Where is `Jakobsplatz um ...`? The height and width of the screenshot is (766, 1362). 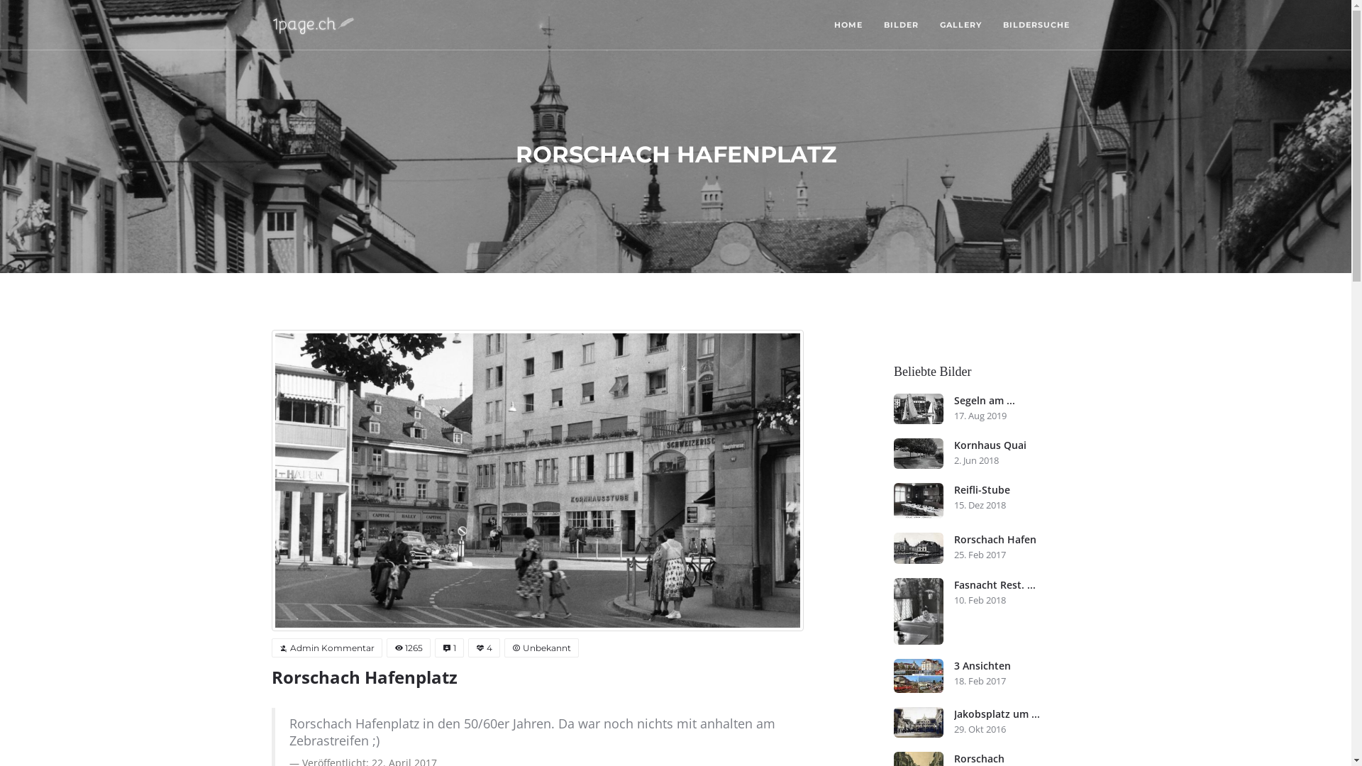 Jakobsplatz um ... is located at coordinates (1017, 714).